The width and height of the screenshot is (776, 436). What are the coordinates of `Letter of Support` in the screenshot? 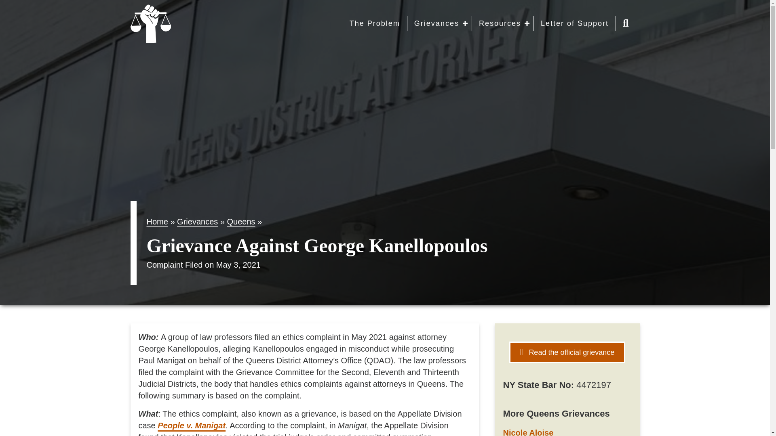 It's located at (574, 23).